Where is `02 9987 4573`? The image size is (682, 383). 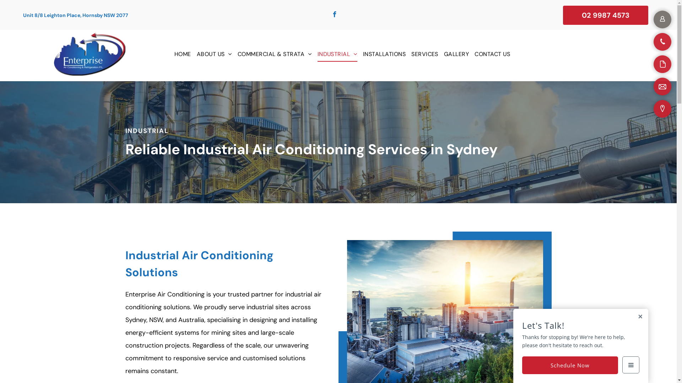 02 9987 4573 is located at coordinates (606, 15).